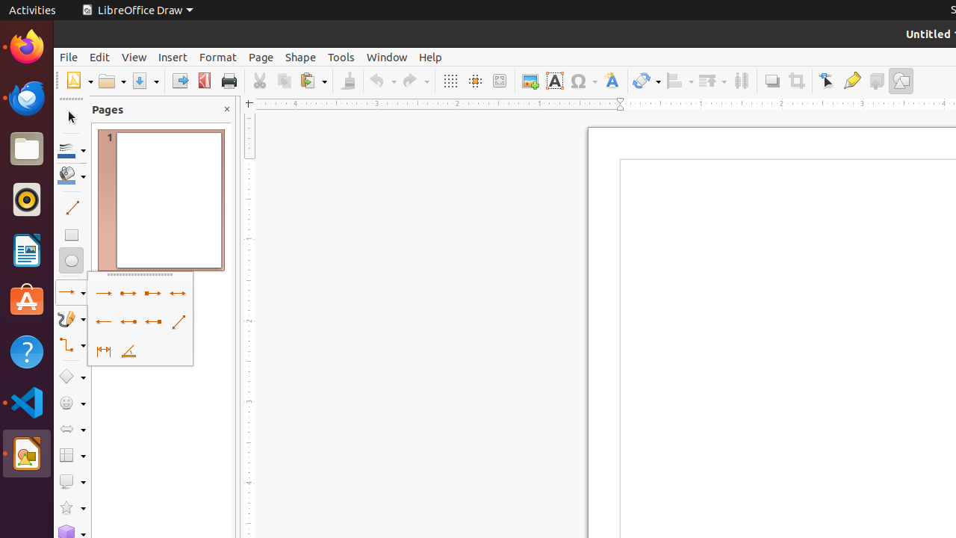 This screenshot has height=538, width=956. What do you see at coordinates (27, 300) in the screenshot?
I see `Ubuntu Software` at bounding box center [27, 300].